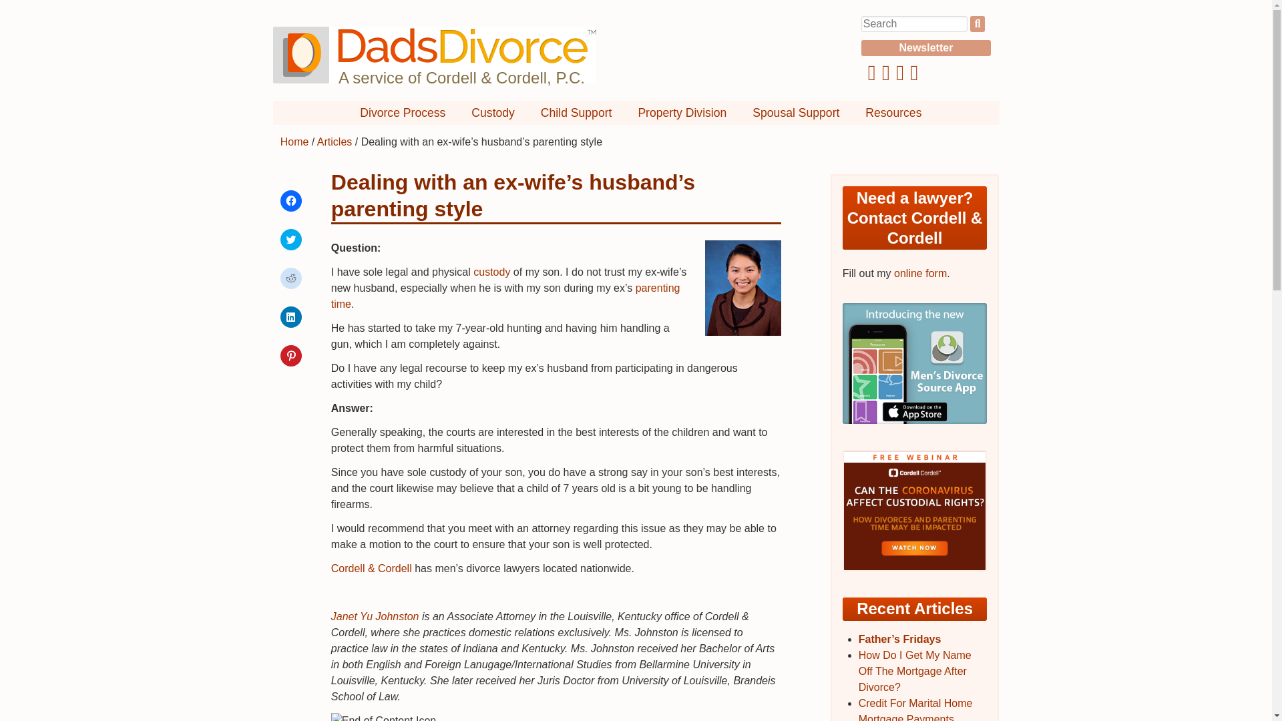  I want to click on Click to share on Pinterest, so click(291, 355).